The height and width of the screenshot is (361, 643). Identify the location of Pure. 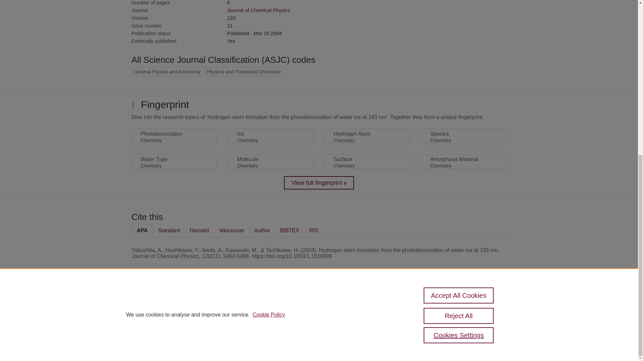
(160, 303).